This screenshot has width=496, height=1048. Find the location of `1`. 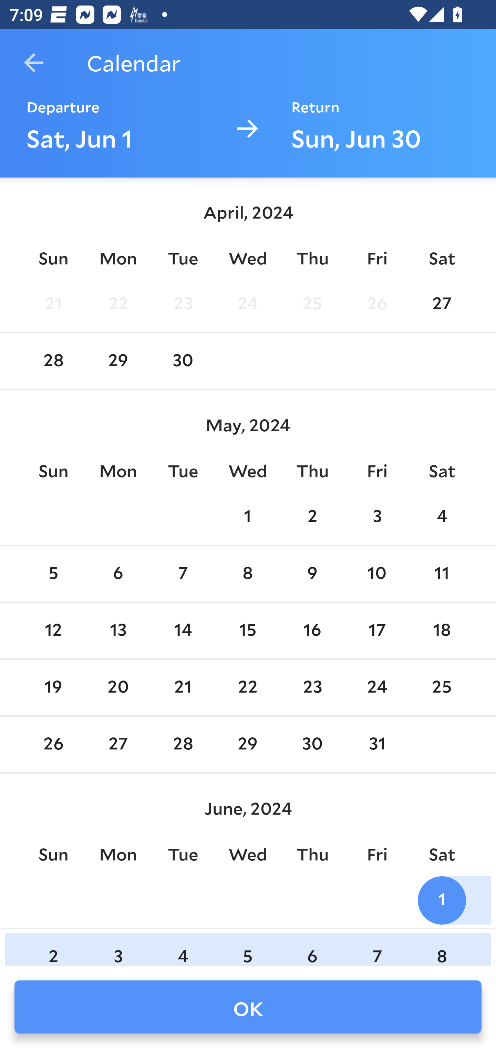

1 is located at coordinates (248, 516).